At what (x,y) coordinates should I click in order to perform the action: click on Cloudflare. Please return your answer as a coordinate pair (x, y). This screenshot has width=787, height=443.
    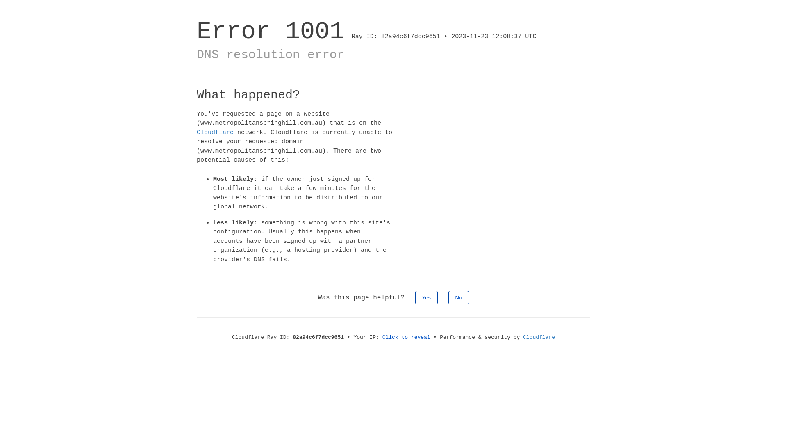
    Looking at the image, I should click on (215, 132).